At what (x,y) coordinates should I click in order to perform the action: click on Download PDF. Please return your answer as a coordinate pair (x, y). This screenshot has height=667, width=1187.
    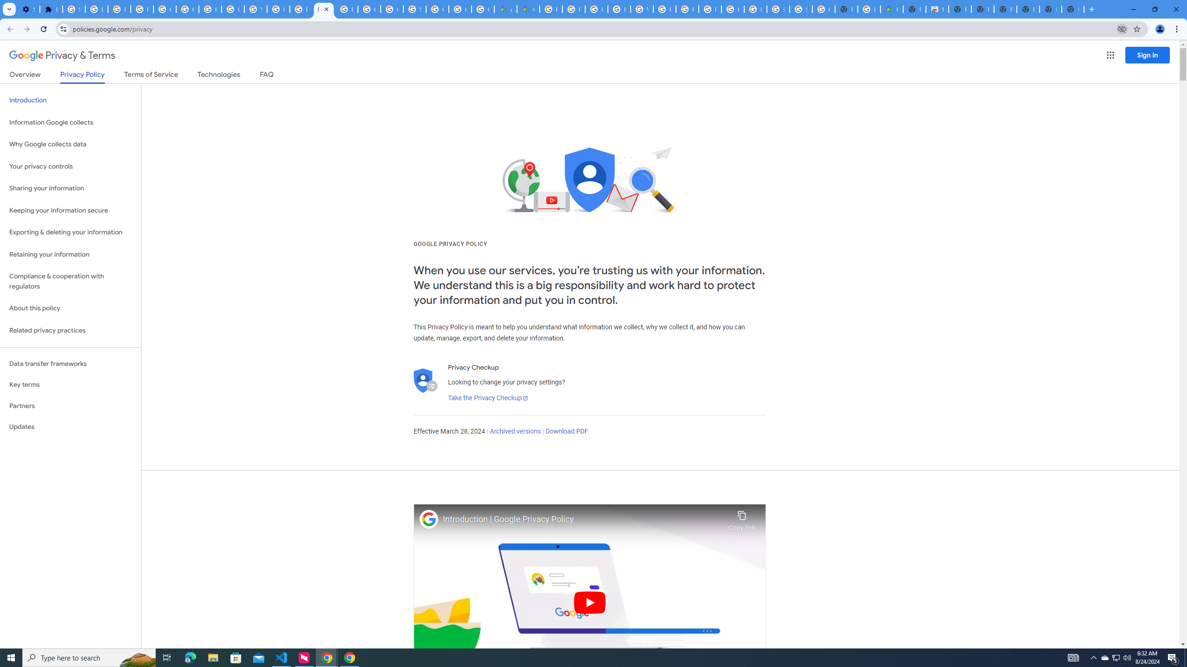
    Looking at the image, I should click on (567, 432).